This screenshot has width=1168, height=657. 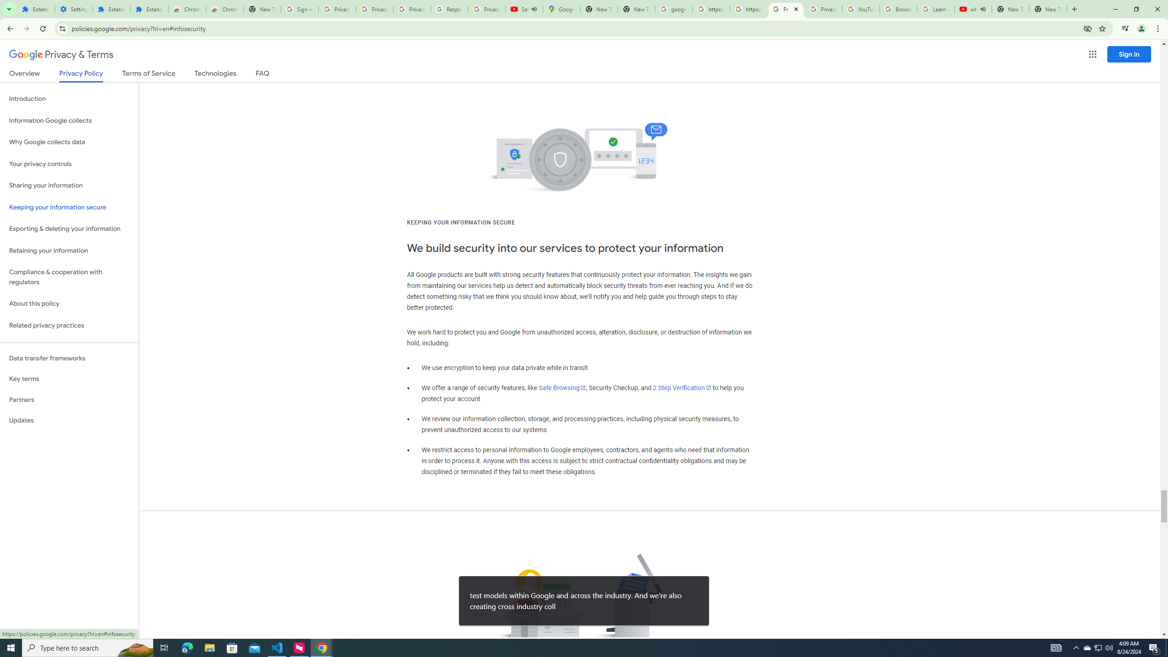 What do you see at coordinates (25, 75) in the screenshot?
I see `Overview` at bounding box center [25, 75].